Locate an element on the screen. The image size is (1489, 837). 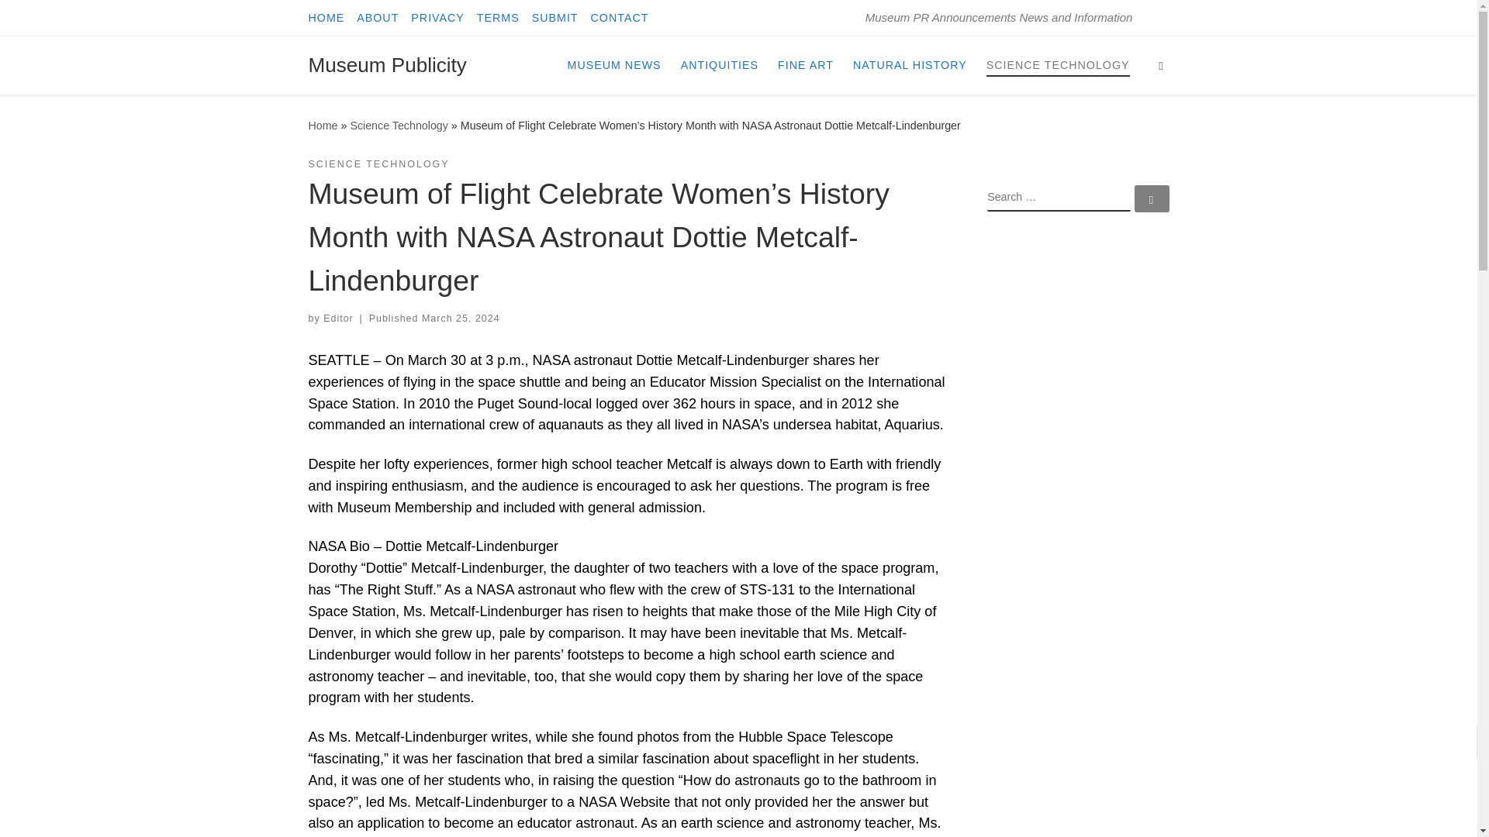
NATURAL HISTORY is located at coordinates (910, 64).